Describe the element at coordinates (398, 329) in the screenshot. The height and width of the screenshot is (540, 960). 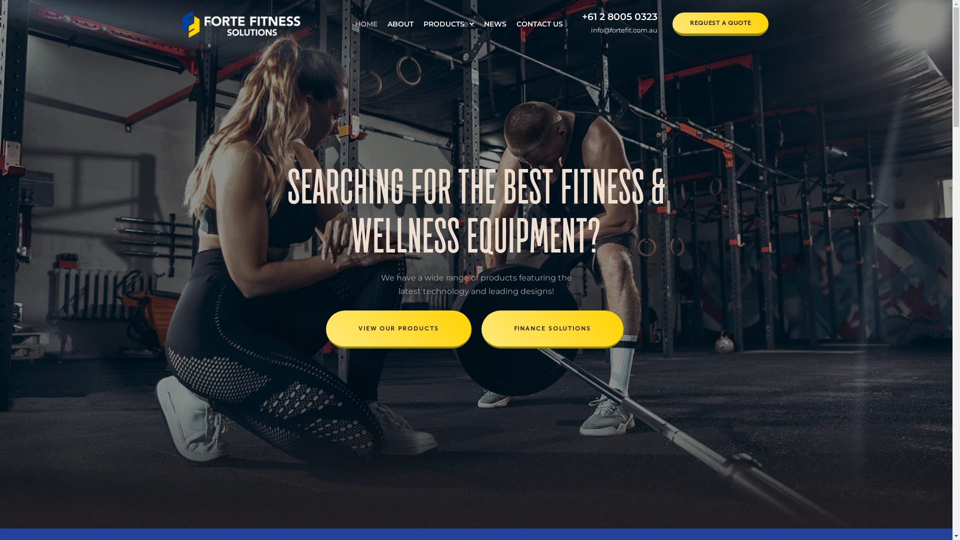
I see `VIEW OUR PRODUCTS` at that location.